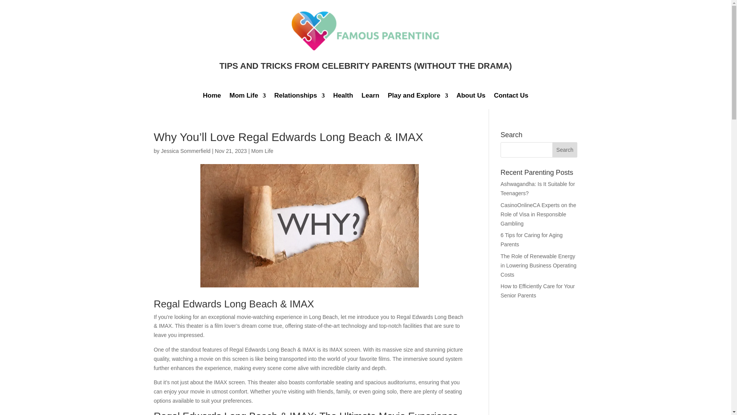 This screenshot has width=737, height=415. I want to click on 6 Tips for Caring for Aging Parents, so click(531, 239).